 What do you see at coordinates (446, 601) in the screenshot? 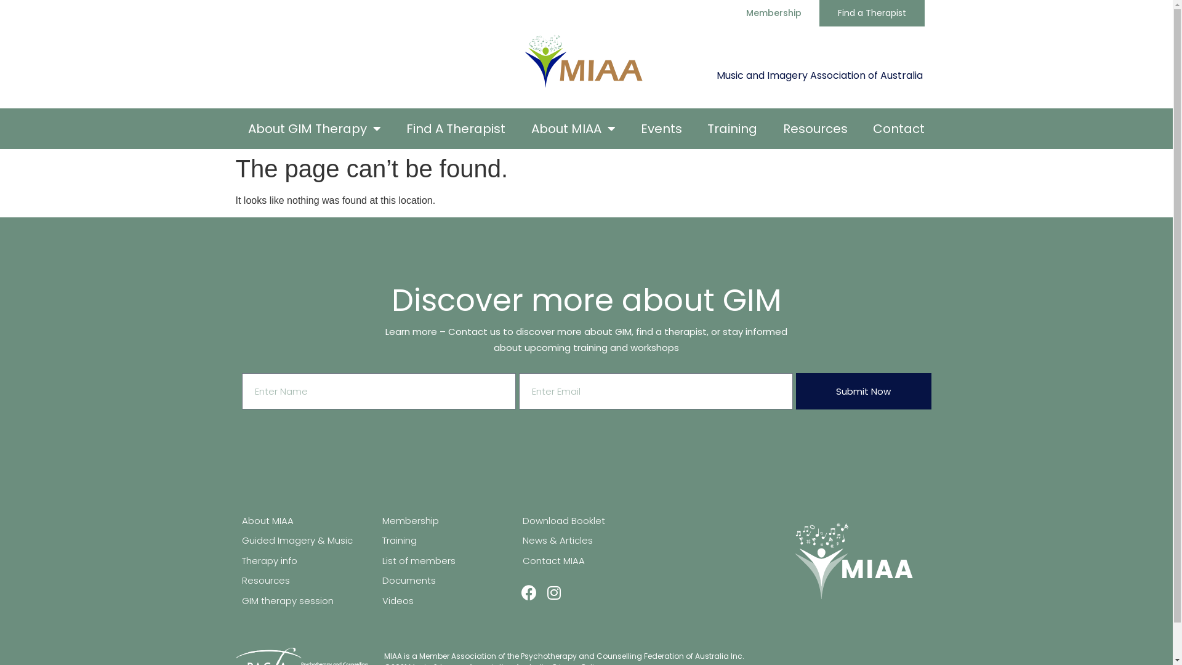
I see `Videos` at bounding box center [446, 601].